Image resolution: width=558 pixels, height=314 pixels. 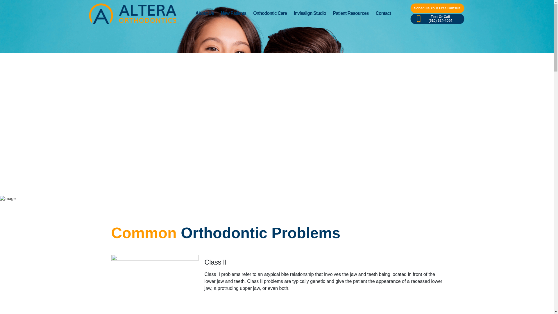 I want to click on Orthodontic Care, so click(x=270, y=13).